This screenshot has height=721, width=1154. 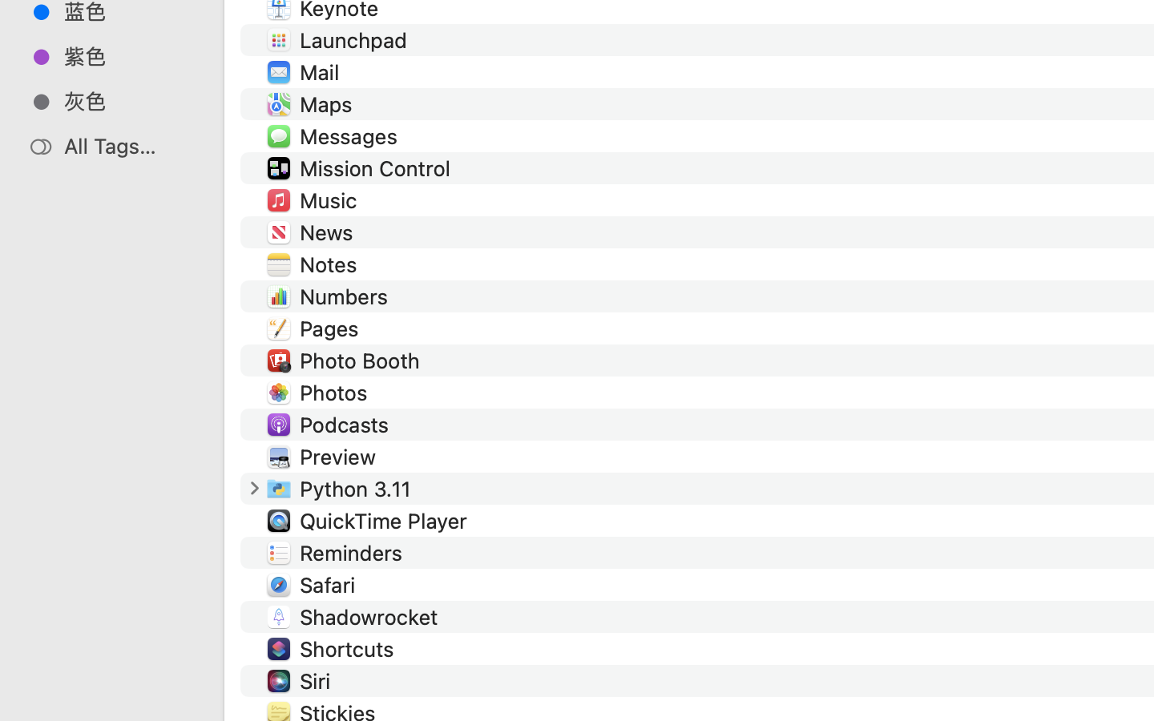 What do you see at coordinates (362, 360) in the screenshot?
I see `Photo Booth` at bounding box center [362, 360].